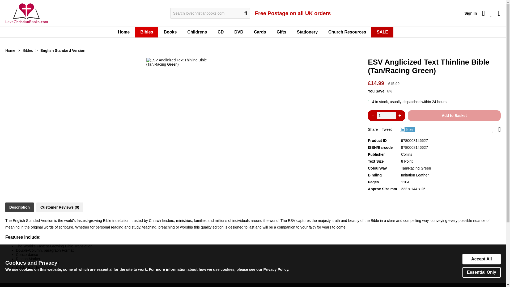 The height and width of the screenshot is (287, 510). What do you see at coordinates (147, 32) in the screenshot?
I see `Wide Range of Popular Bibles Including KJV, NIV, NLT` at bounding box center [147, 32].